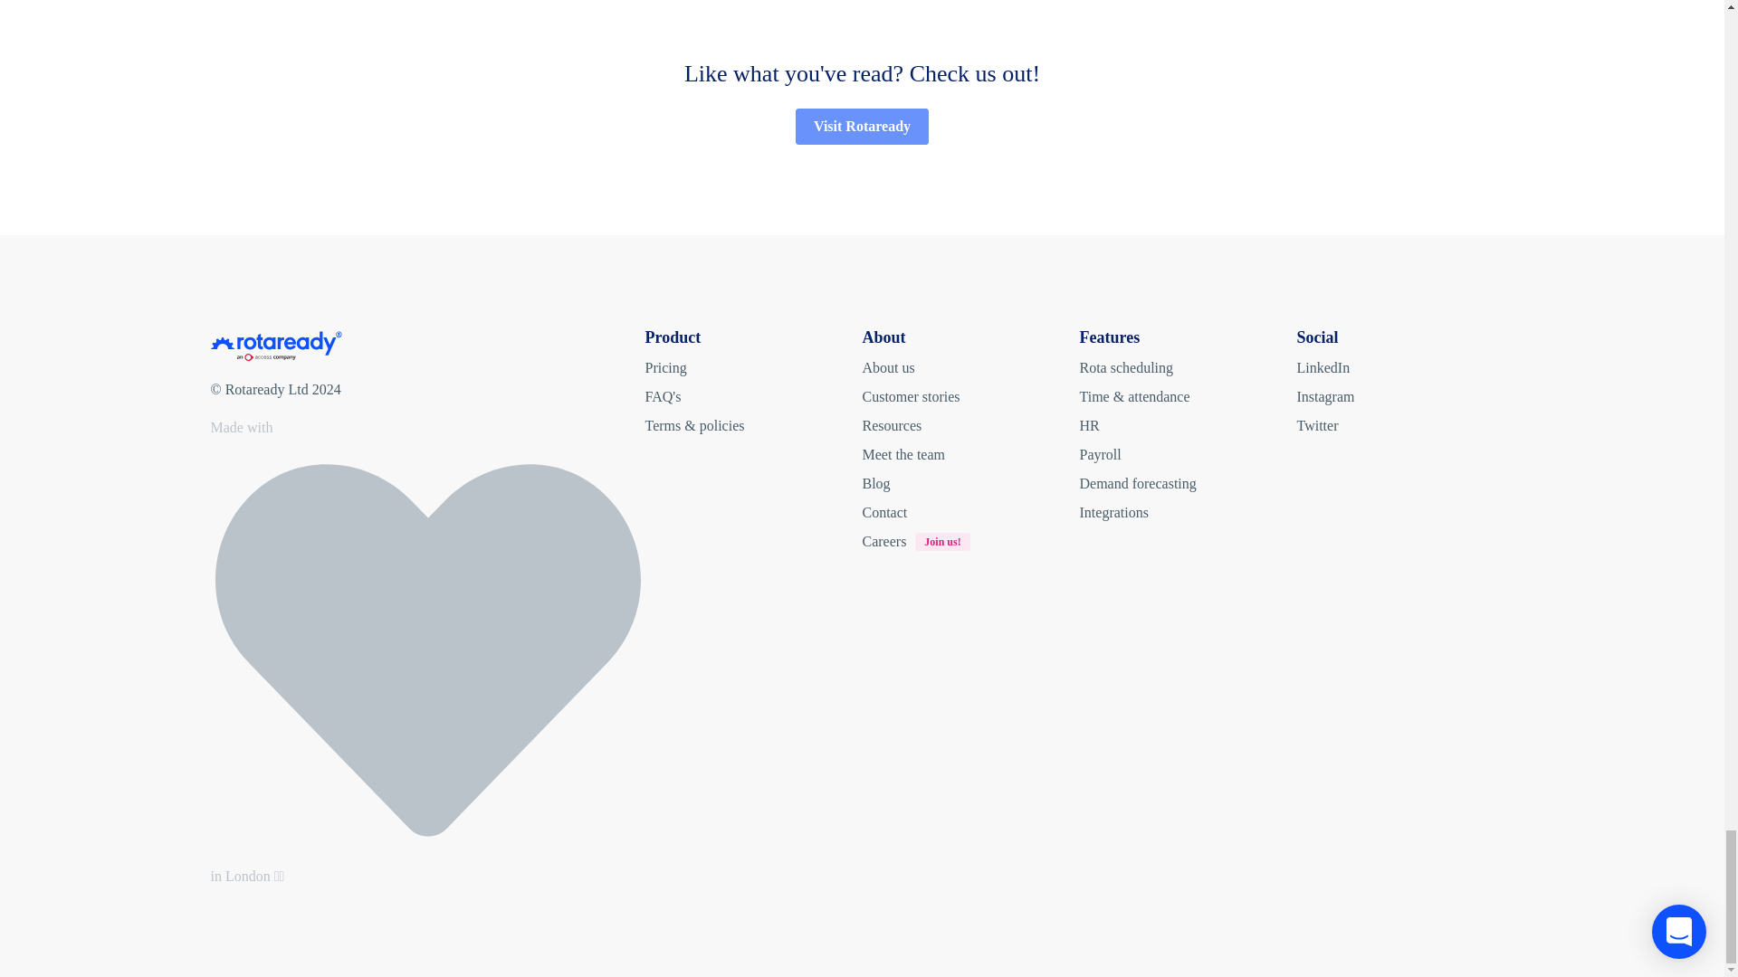  I want to click on Demand forecasting, so click(1188, 483).